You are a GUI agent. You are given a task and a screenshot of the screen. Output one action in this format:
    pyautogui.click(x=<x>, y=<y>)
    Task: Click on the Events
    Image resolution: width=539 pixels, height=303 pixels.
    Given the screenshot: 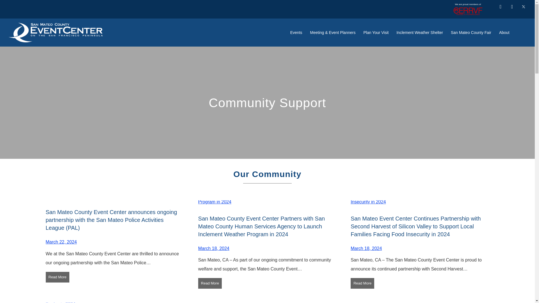 What is the action you would take?
    pyautogui.click(x=296, y=33)
    